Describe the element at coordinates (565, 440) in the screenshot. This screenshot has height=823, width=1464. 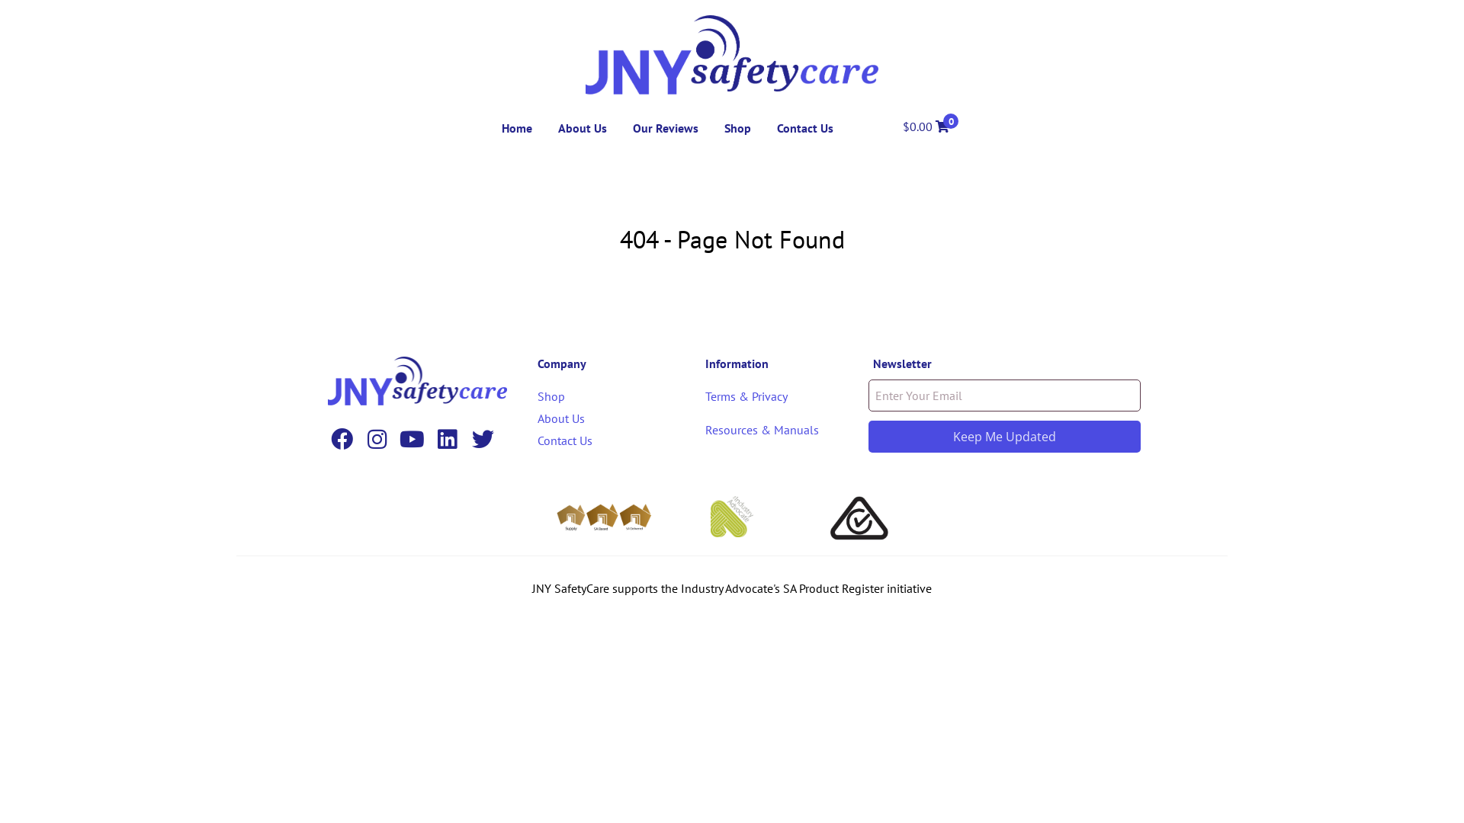
I see `Contact Us` at that location.